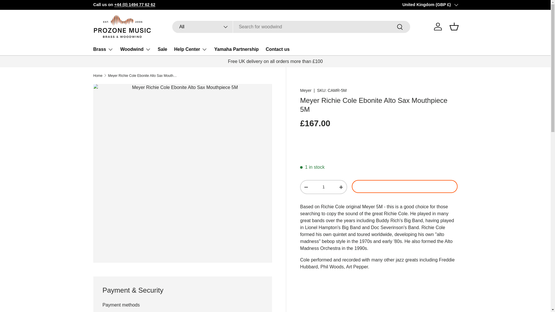  Describe the element at coordinates (202, 27) in the screenshot. I see `All` at that location.